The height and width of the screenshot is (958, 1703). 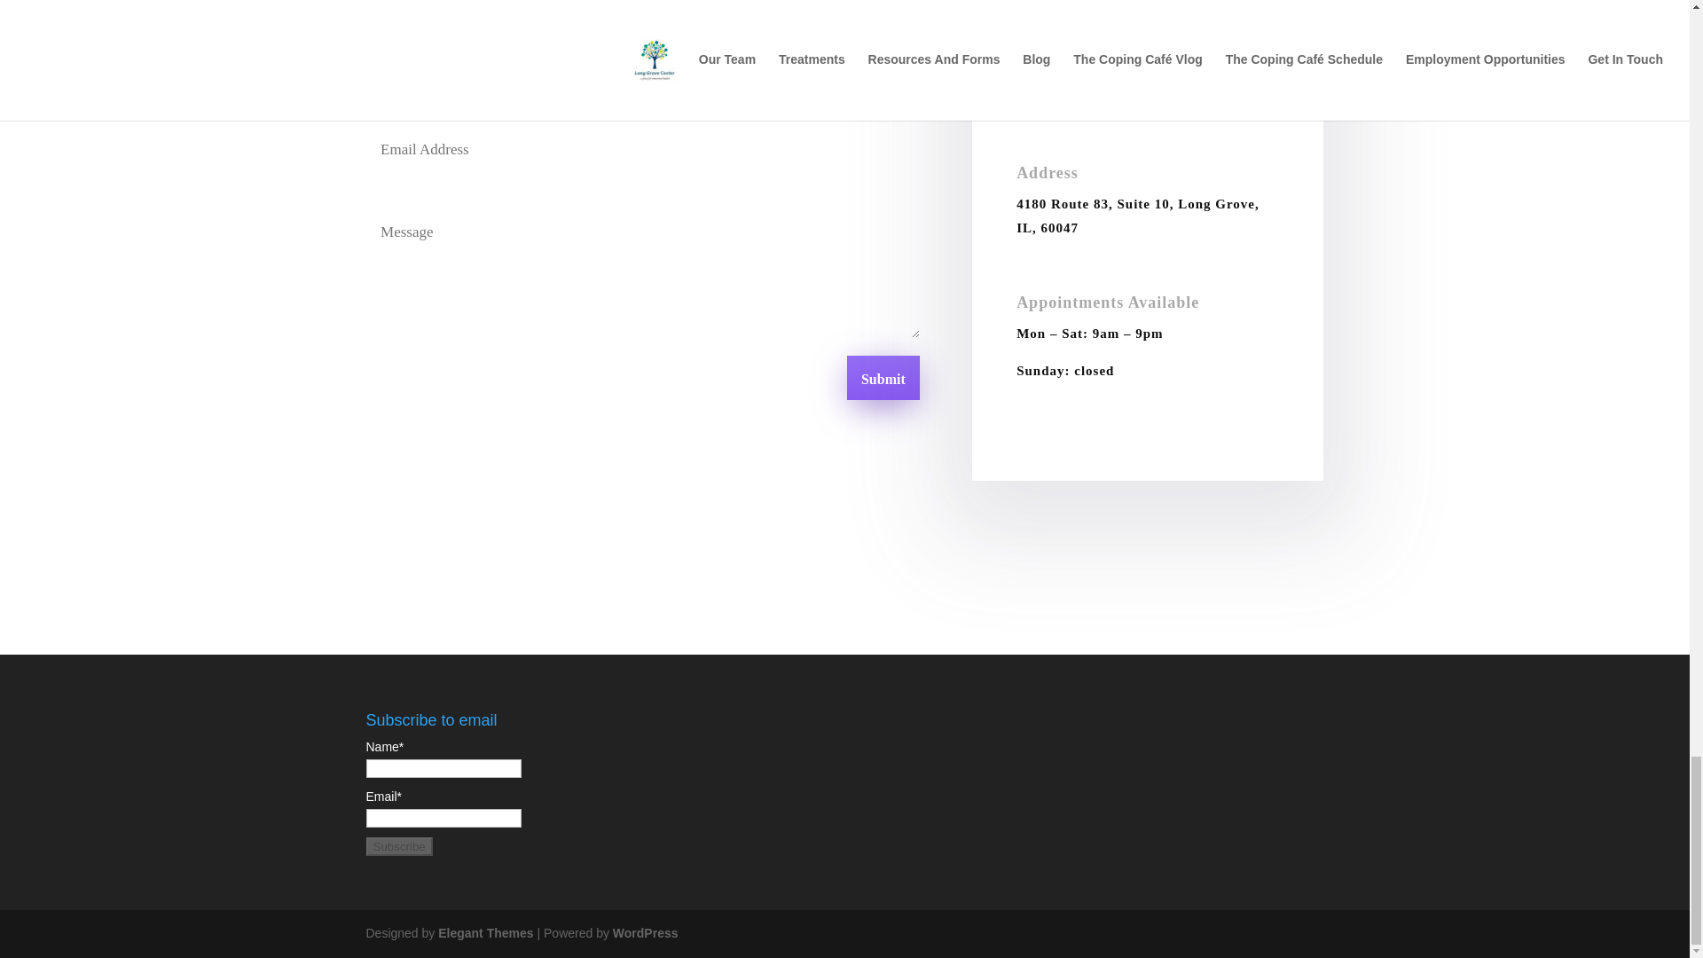 What do you see at coordinates (646, 933) in the screenshot?
I see `WordPress` at bounding box center [646, 933].